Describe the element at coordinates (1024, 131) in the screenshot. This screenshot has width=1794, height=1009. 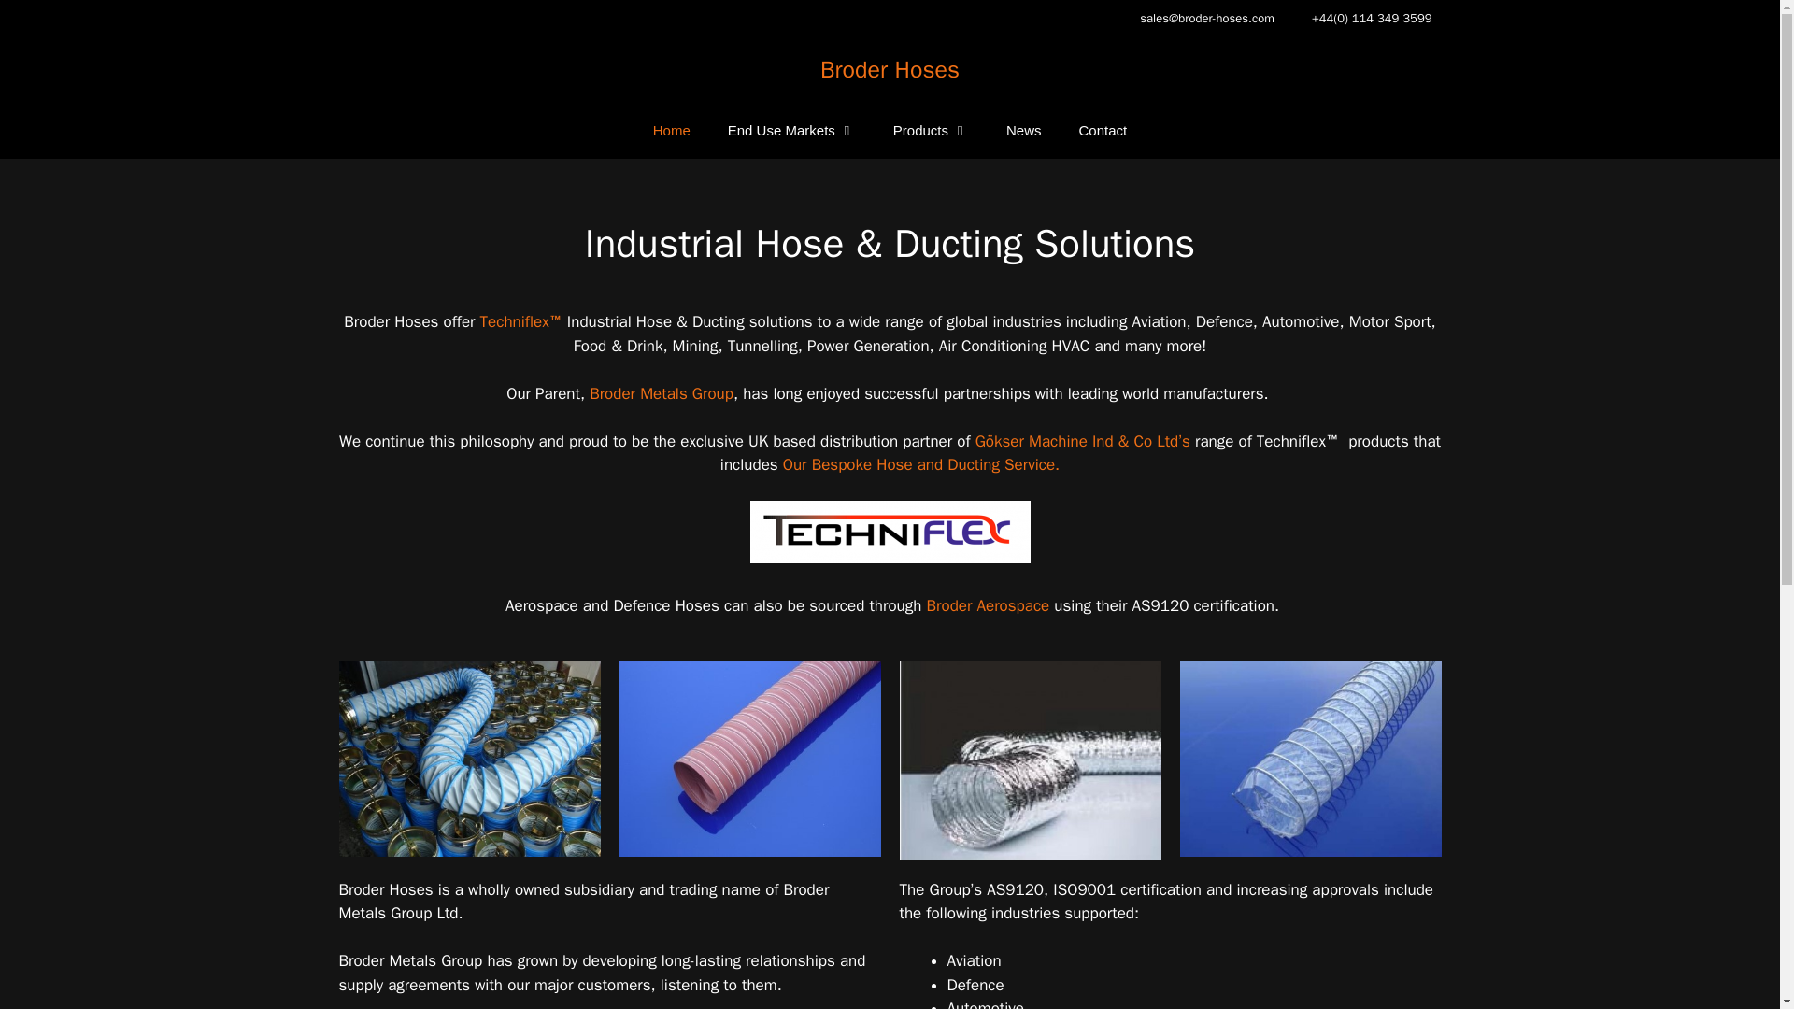
I see `News` at that location.